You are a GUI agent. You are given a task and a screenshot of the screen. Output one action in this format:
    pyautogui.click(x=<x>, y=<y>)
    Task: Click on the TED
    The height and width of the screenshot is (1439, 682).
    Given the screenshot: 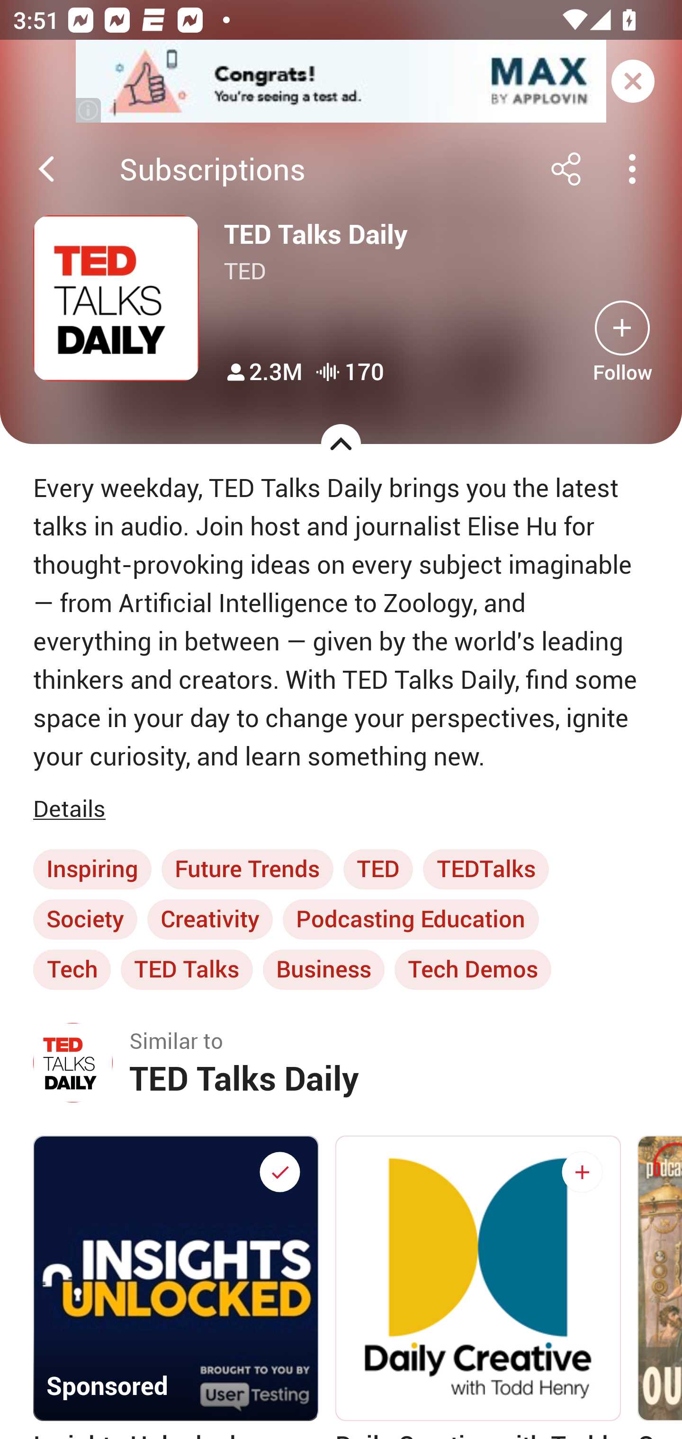 What is the action you would take?
    pyautogui.click(x=378, y=869)
    